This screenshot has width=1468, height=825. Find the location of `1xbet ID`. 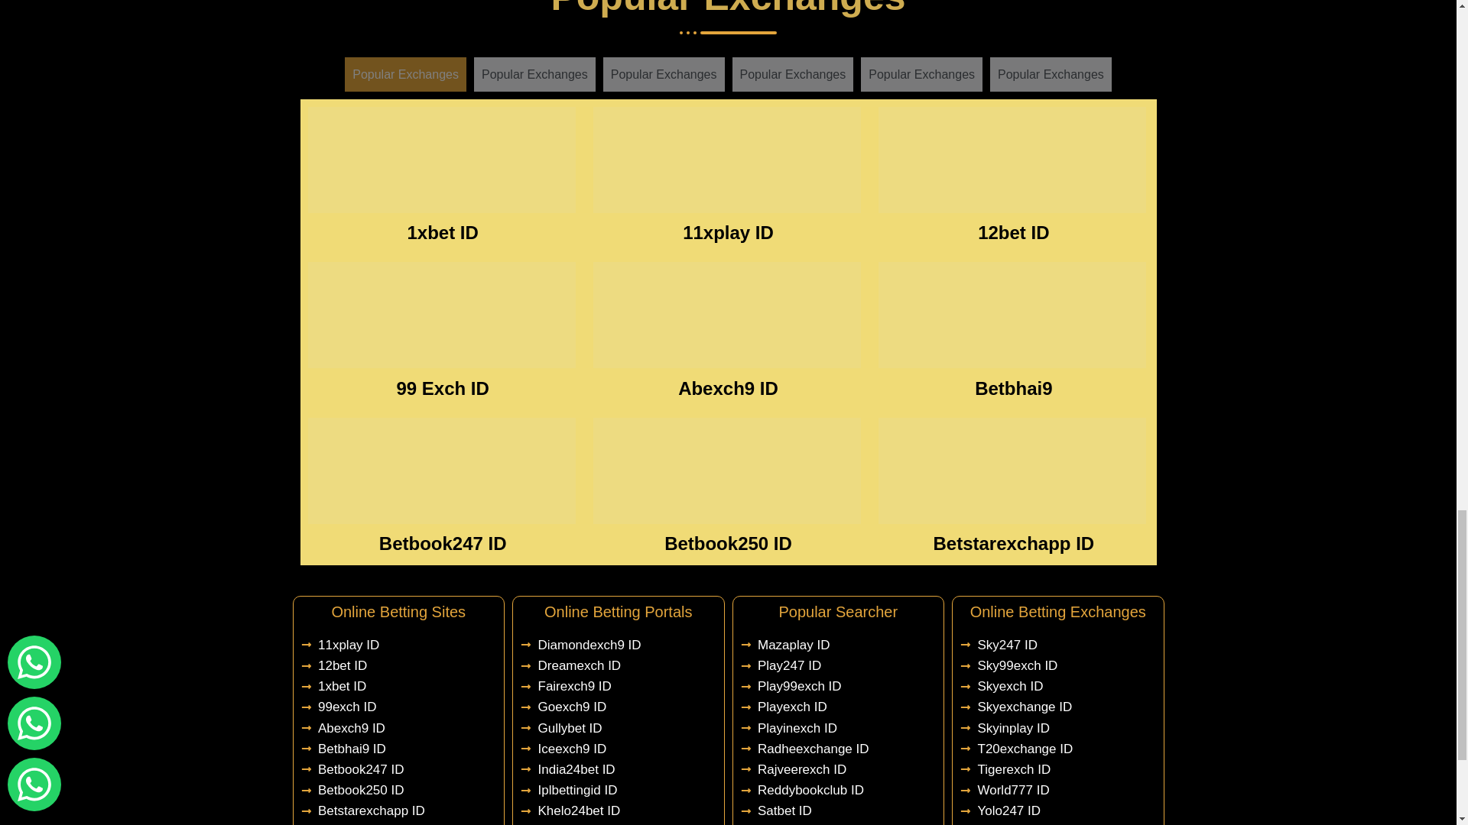

1xbet ID is located at coordinates (442, 232).